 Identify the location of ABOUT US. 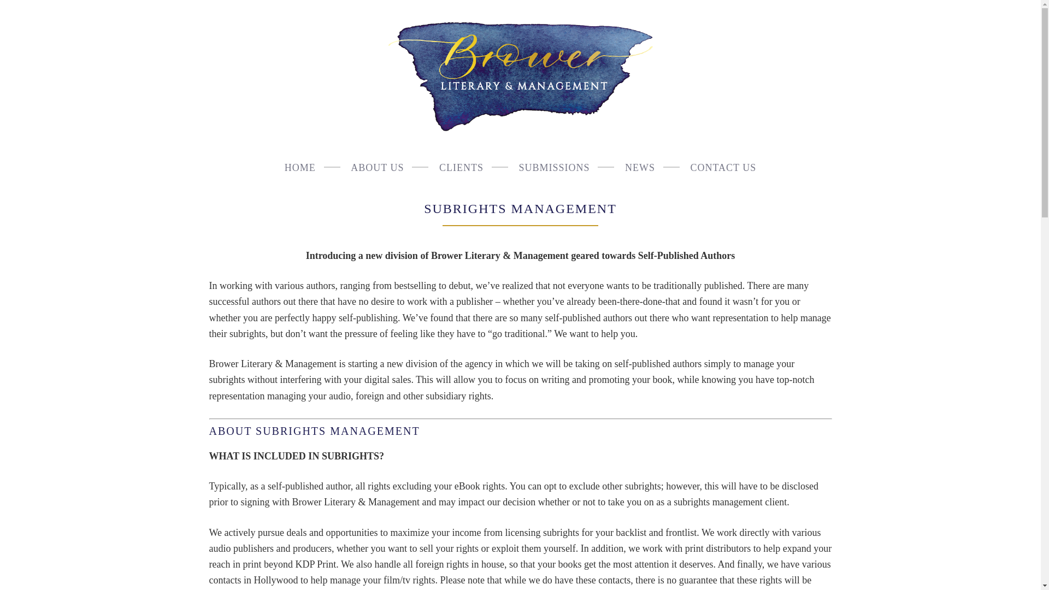
(377, 166).